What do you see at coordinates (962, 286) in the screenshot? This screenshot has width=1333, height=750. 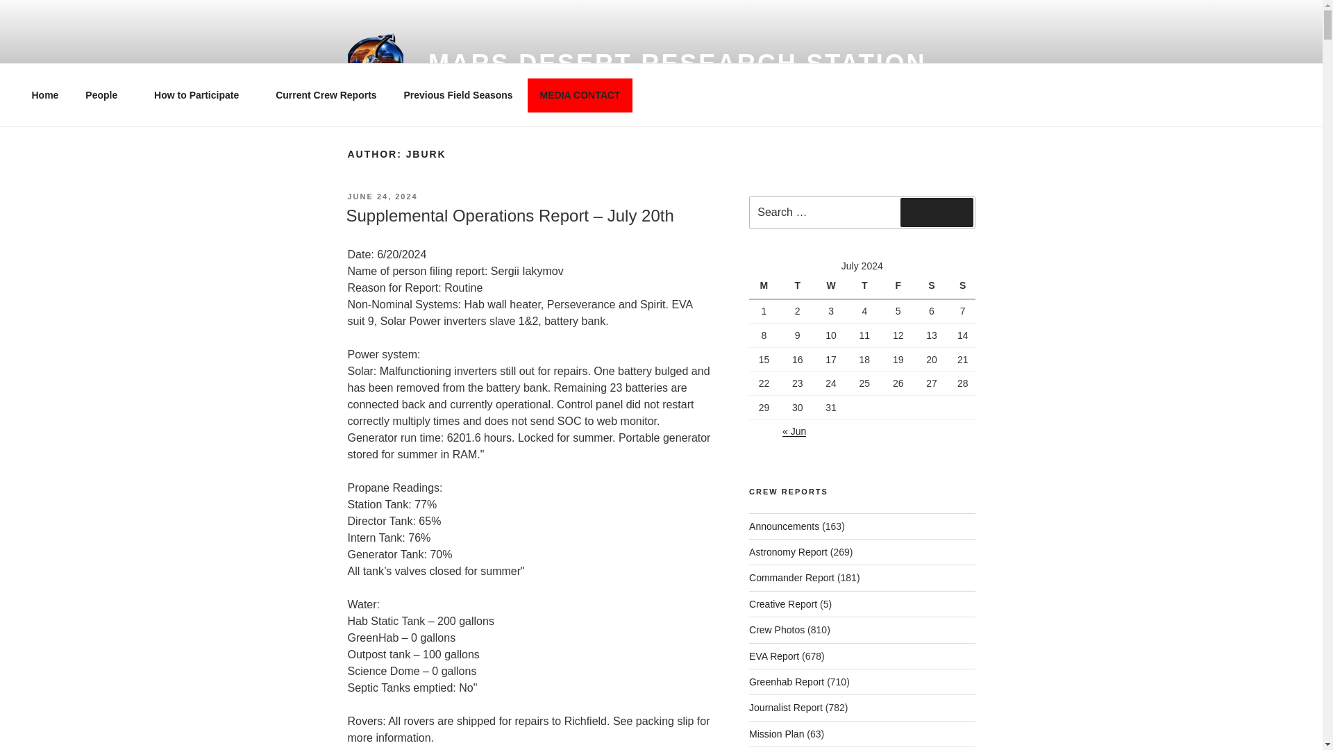 I see `Sunday` at bounding box center [962, 286].